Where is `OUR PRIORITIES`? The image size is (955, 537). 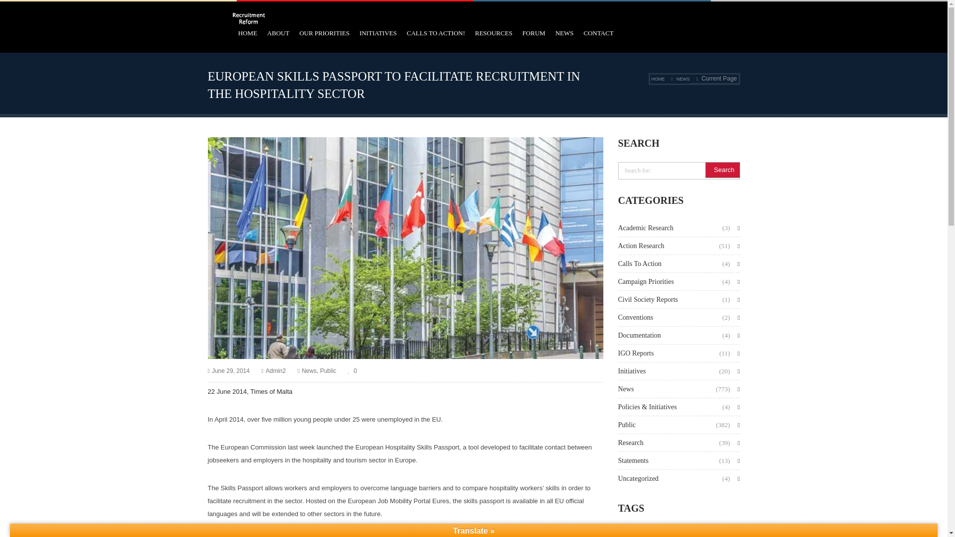 OUR PRIORITIES is located at coordinates (324, 33).